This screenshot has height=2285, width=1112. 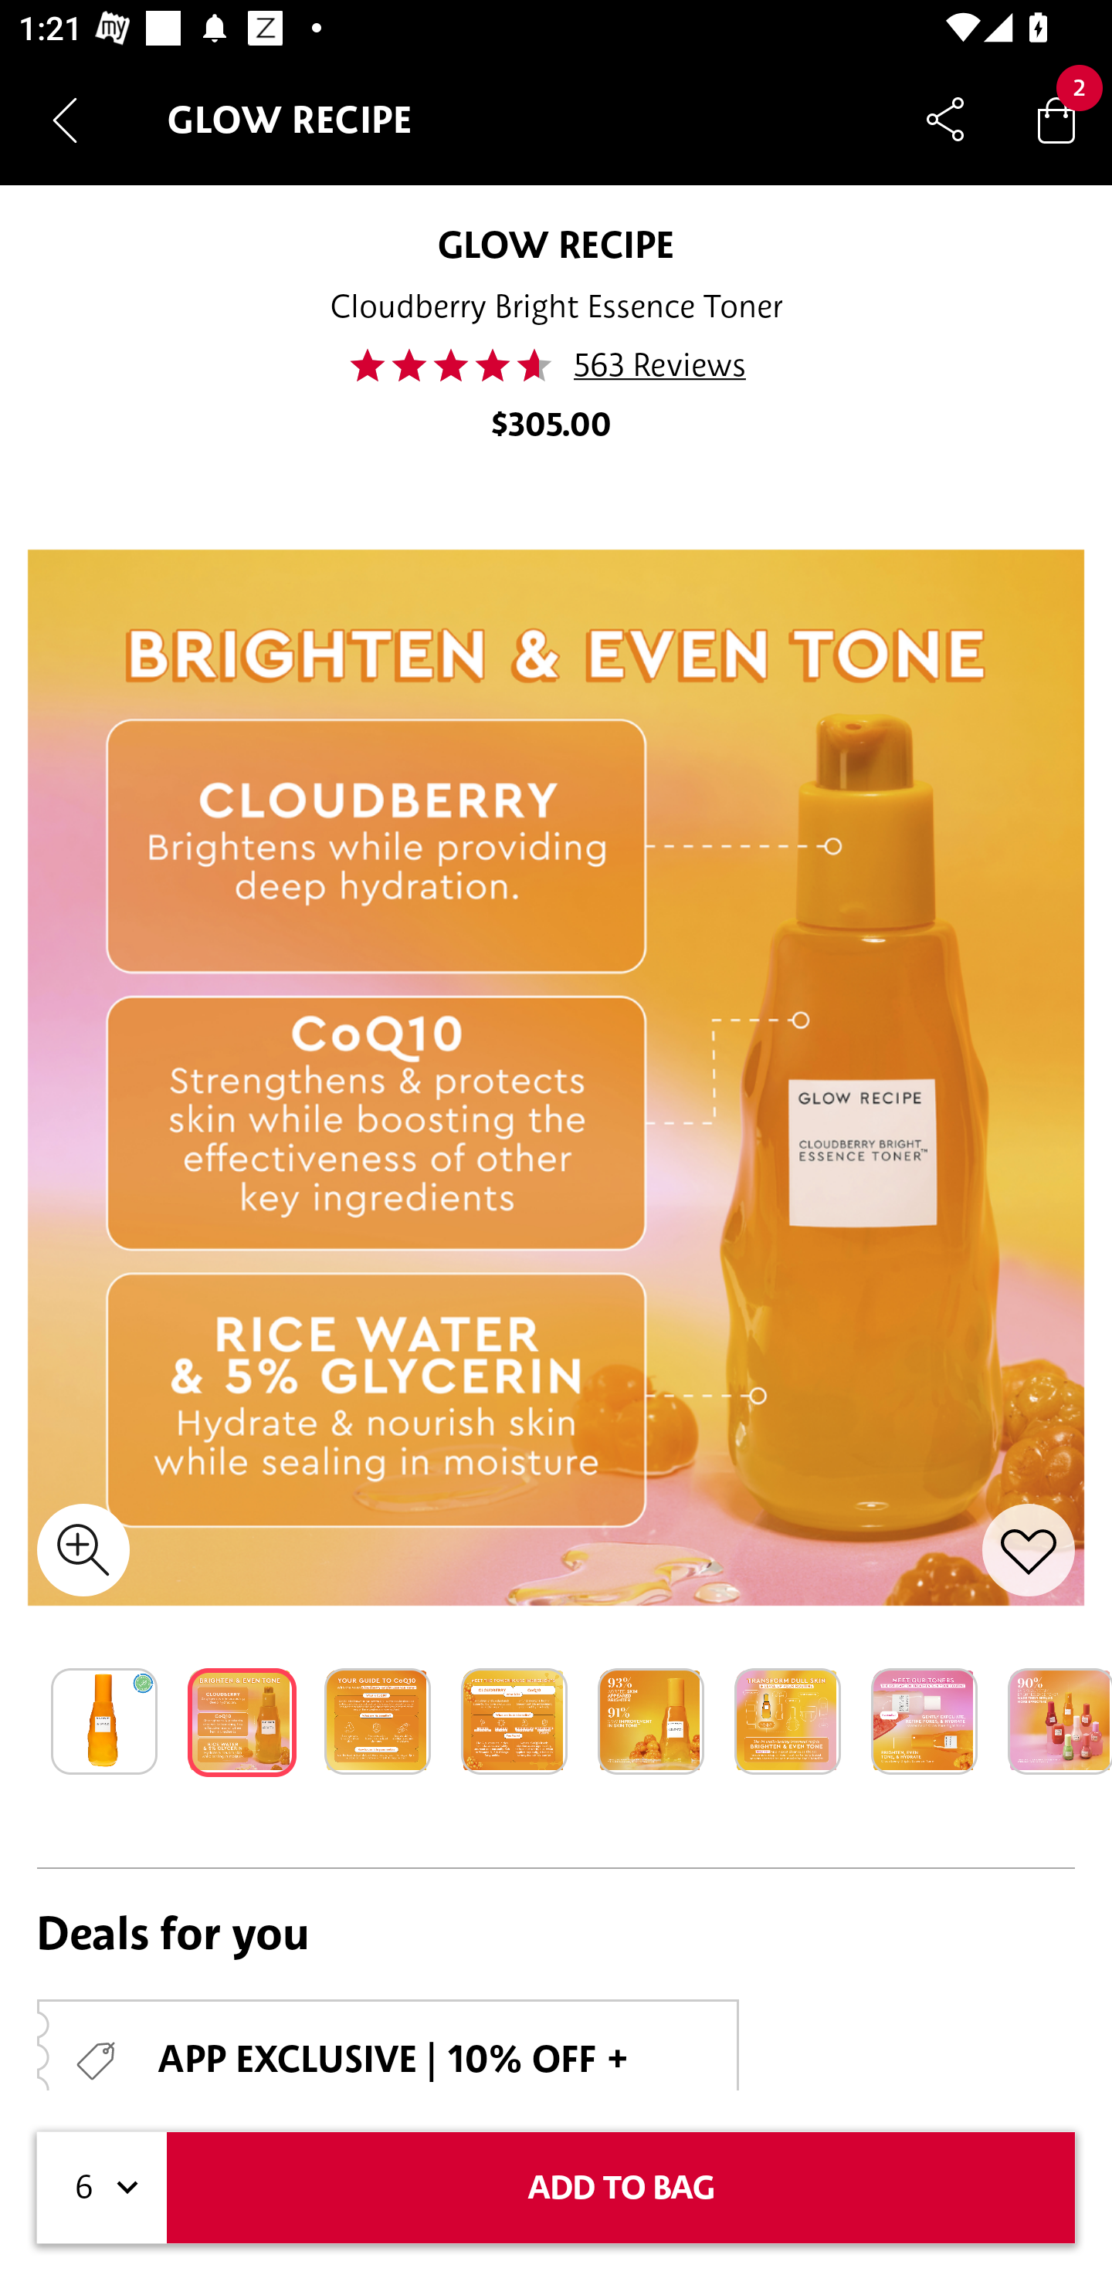 I want to click on Navigate up, so click(x=65, y=120).